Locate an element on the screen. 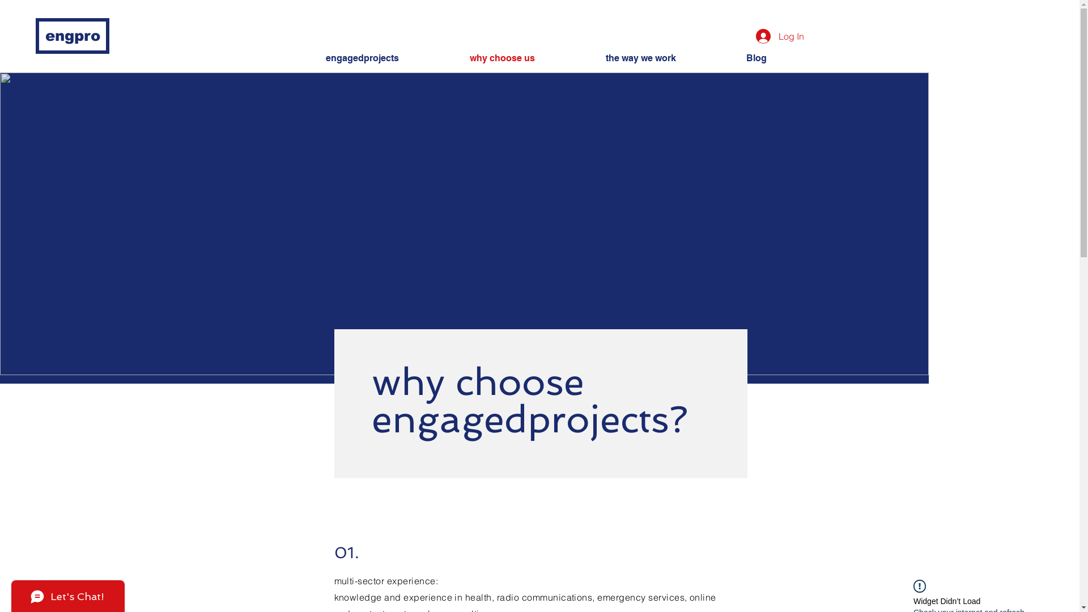 The width and height of the screenshot is (1088, 612). engpro is located at coordinates (73, 36).